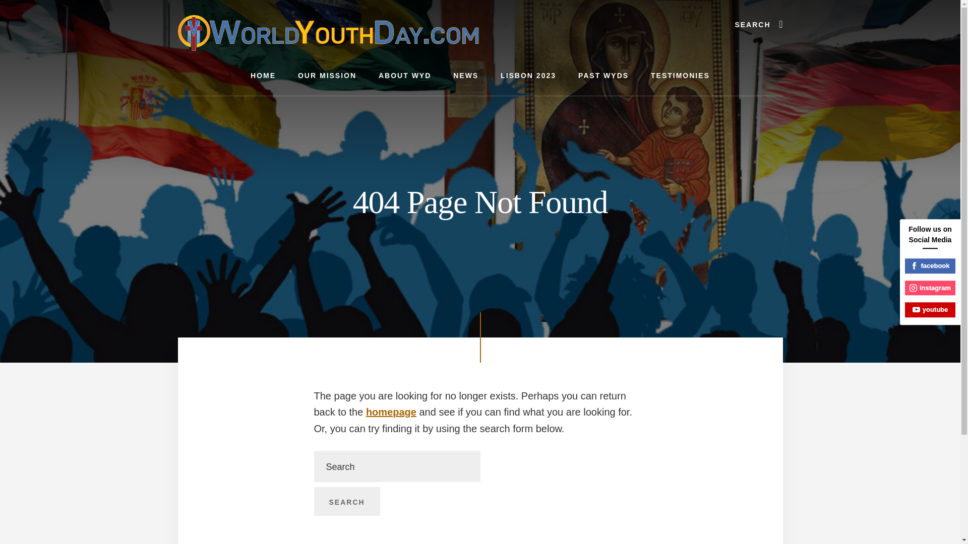 This screenshot has height=544, width=968. I want to click on Search, so click(346, 501).